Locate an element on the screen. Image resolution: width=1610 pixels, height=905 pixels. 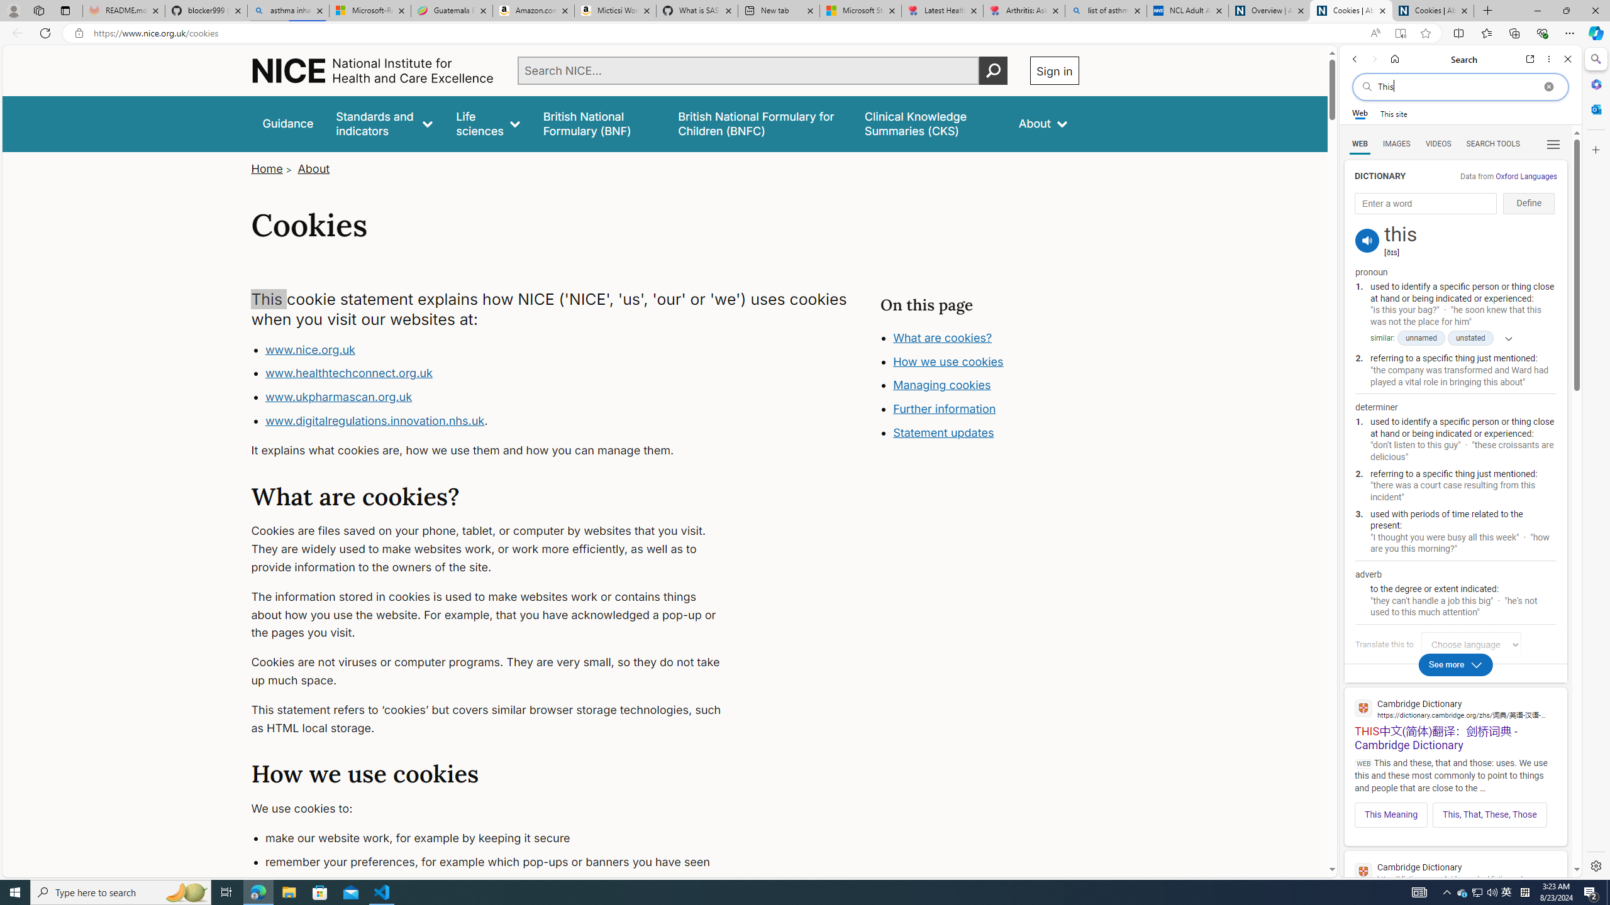
THIS | definition in the Cambridge English Dictionary is located at coordinates (1455, 883).